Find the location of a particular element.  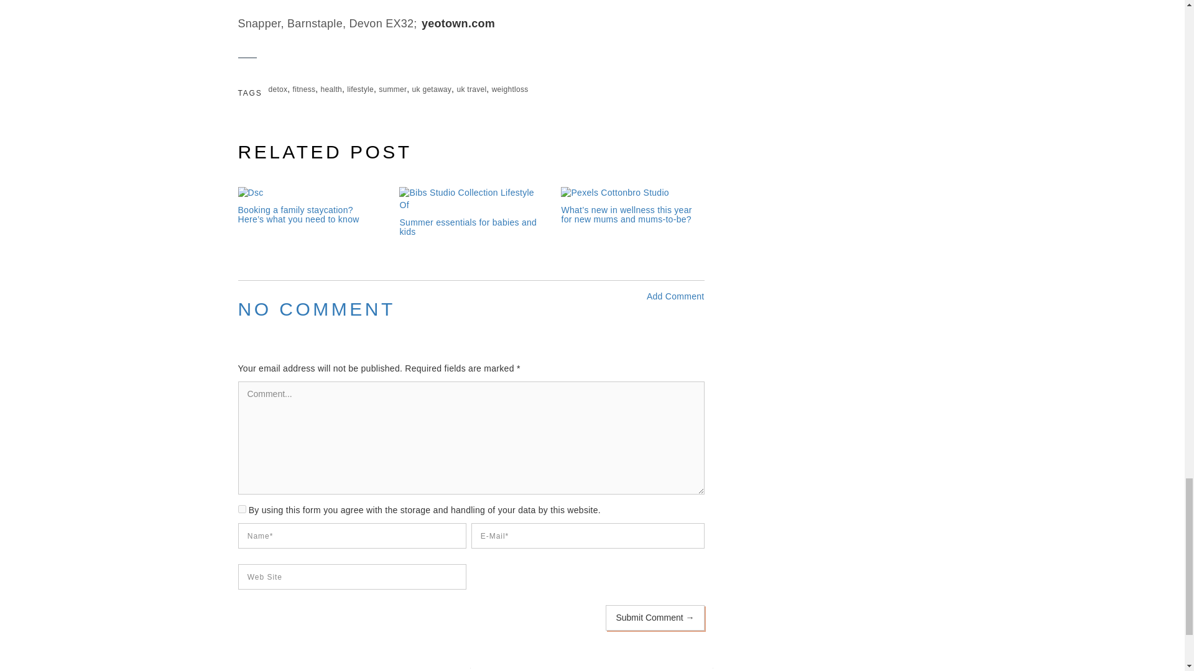

privacy-key is located at coordinates (241, 509).